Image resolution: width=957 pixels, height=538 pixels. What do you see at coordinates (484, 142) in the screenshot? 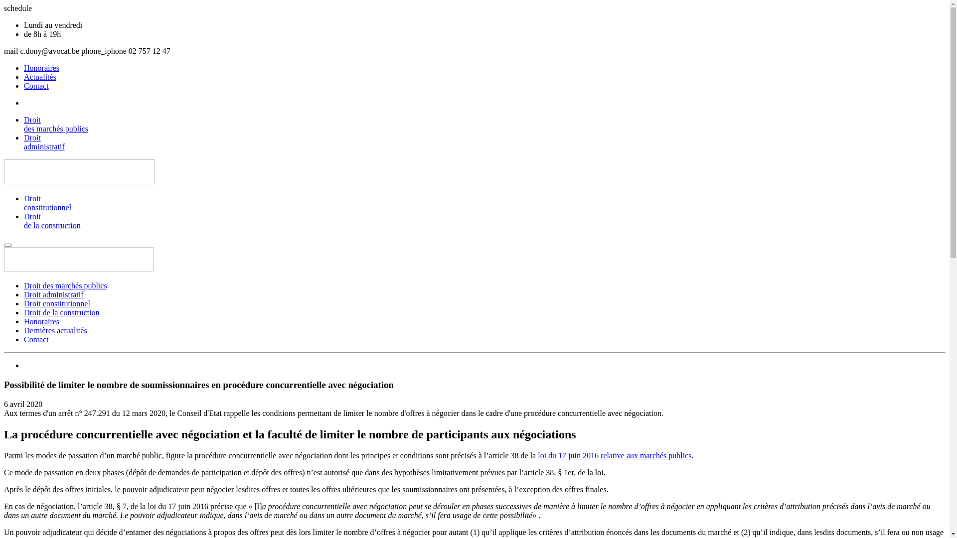
I see `Droit
administratif` at bounding box center [484, 142].